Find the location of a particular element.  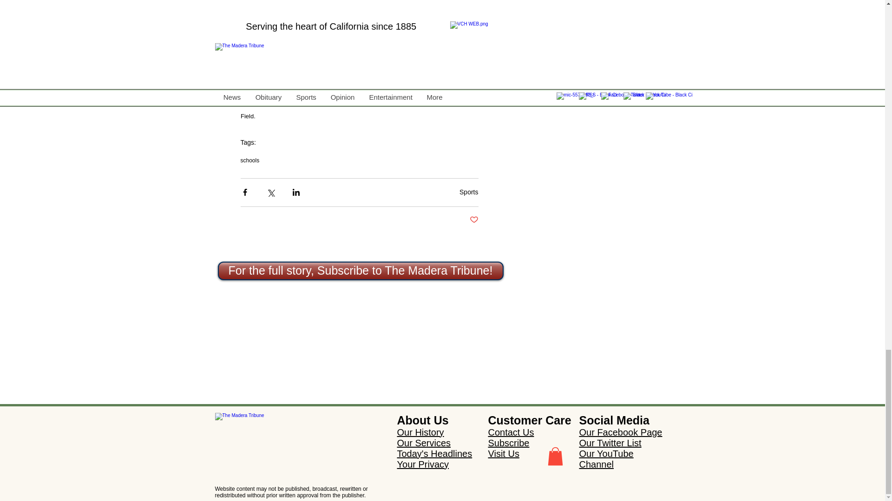

For the full story, Subscribe to The Madera Tribune! is located at coordinates (360, 270).